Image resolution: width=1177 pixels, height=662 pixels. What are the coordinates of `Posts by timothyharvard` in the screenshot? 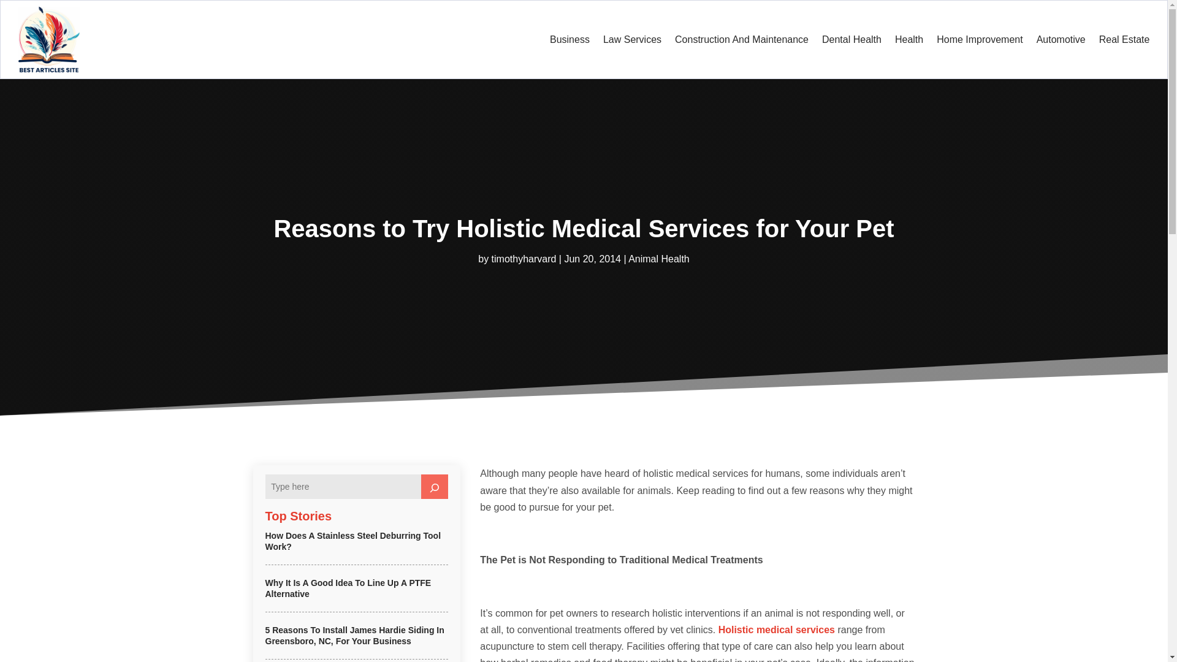 It's located at (524, 259).